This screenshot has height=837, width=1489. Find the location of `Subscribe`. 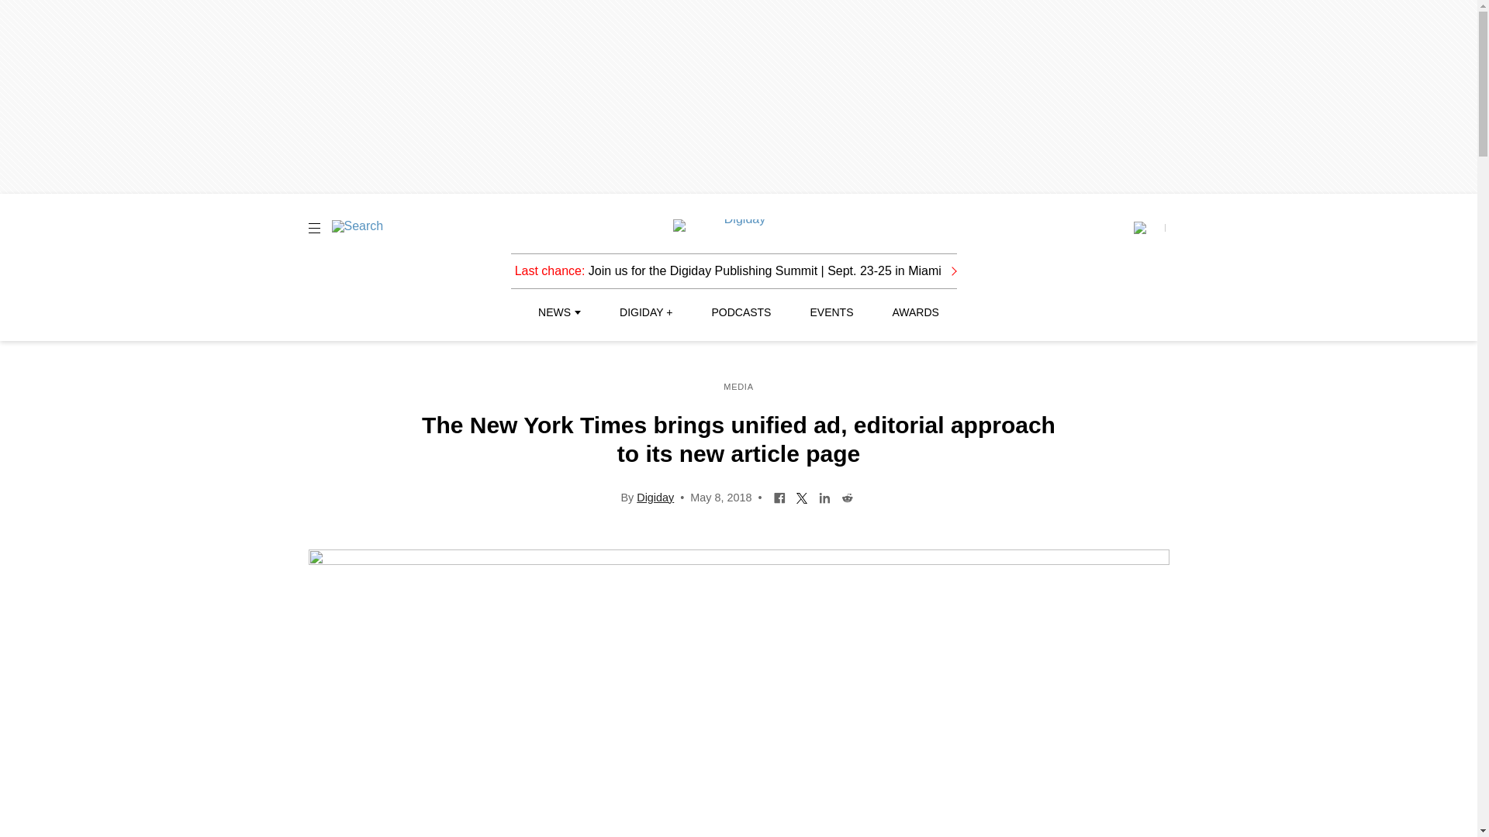

Subscribe is located at coordinates (1149, 228).